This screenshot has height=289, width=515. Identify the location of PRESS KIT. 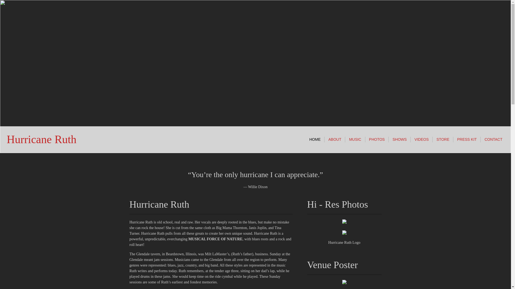
(467, 139).